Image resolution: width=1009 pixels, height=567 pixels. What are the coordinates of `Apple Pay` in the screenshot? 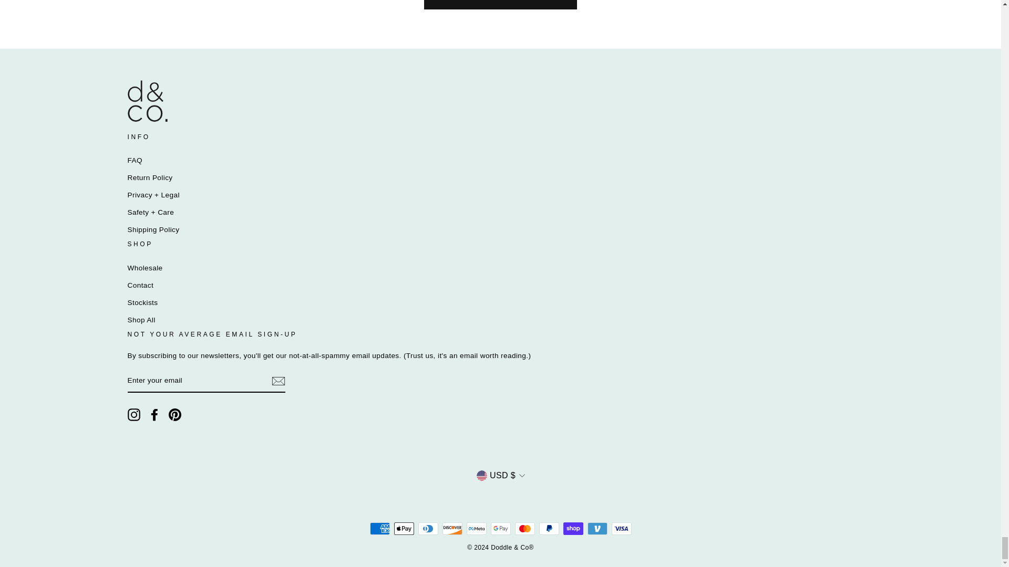 It's located at (404, 528).